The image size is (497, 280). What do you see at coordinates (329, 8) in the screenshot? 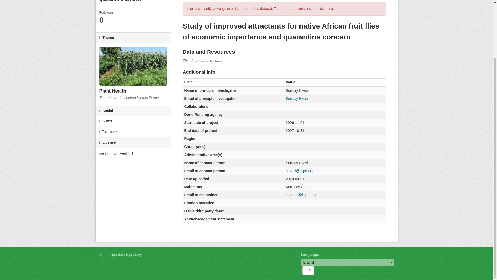
I see `here` at bounding box center [329, 8].